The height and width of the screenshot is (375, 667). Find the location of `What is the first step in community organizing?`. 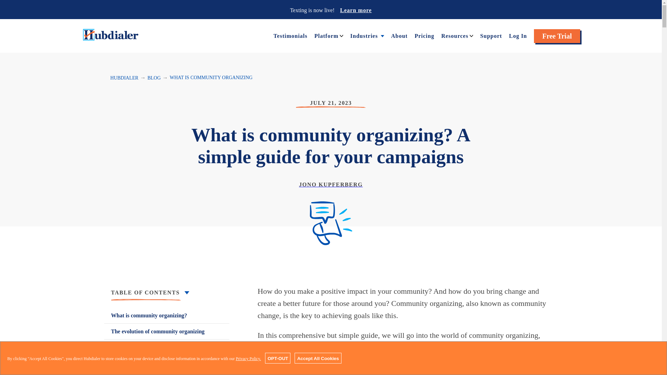

What is the first step in community organizing? is located at coordinates (167, 351).